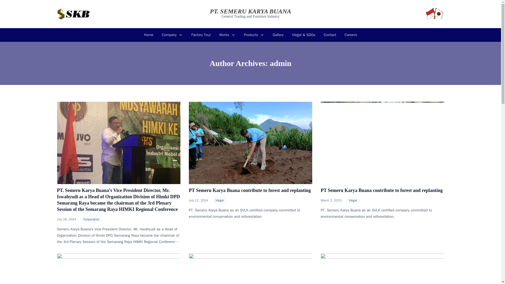 The image size is (505, 284). I want to click on March 2, 2023, so click(331, 200).